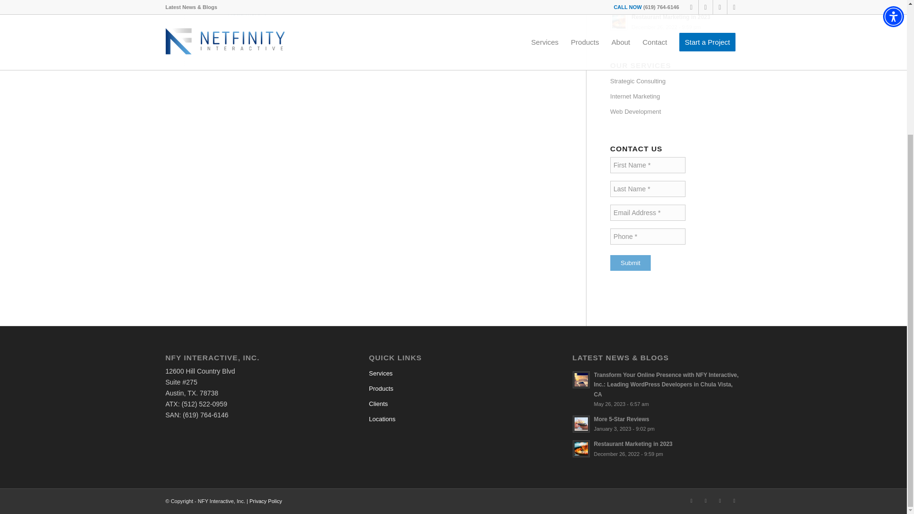  Describe the element at coordinates (657, 448) in the screenshot. I see `Services` at that location.